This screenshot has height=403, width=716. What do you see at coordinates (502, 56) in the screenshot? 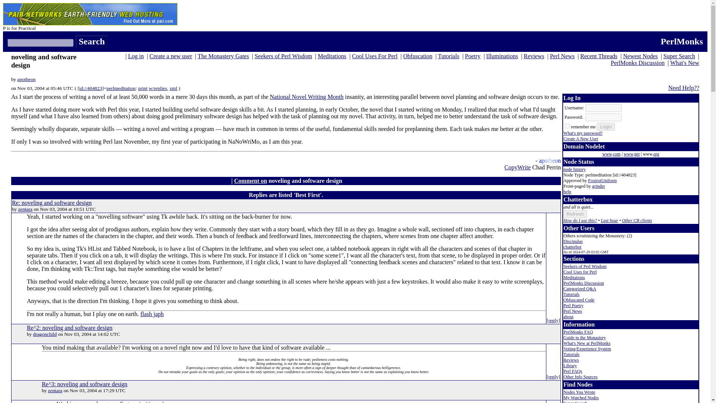
I see `Illuminations` at bounding box center [502, 56].